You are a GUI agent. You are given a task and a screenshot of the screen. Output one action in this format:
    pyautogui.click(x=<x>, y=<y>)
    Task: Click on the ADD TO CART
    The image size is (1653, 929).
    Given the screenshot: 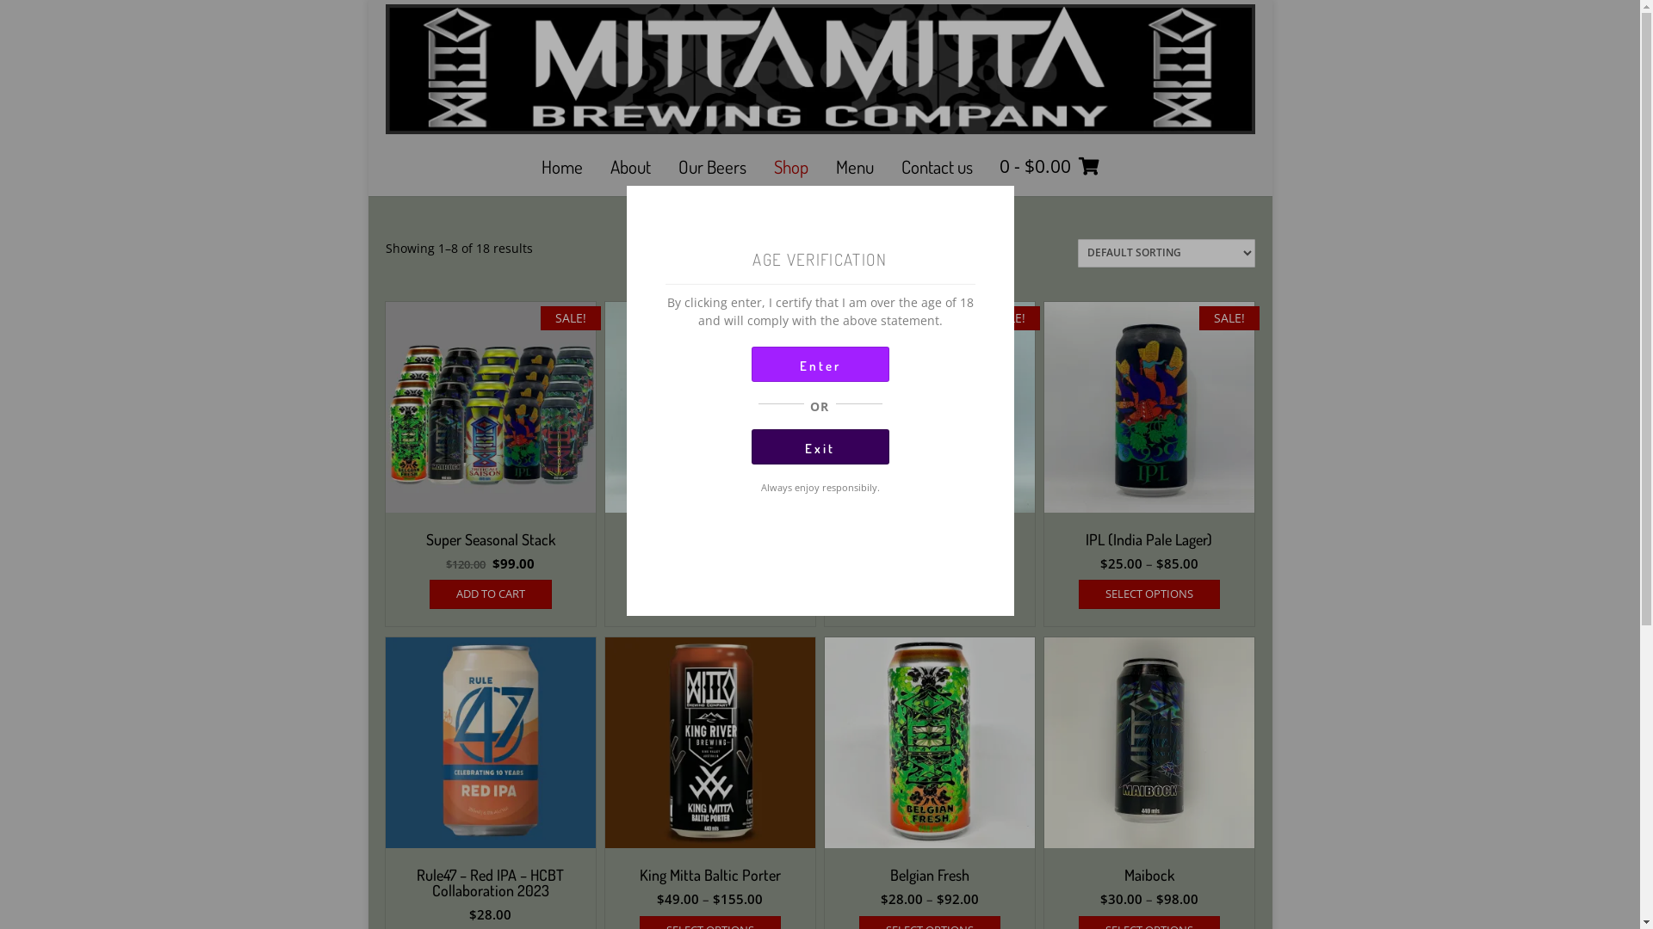 What is the action you would take?
    pyautogui.click(x=491, y=594)
    